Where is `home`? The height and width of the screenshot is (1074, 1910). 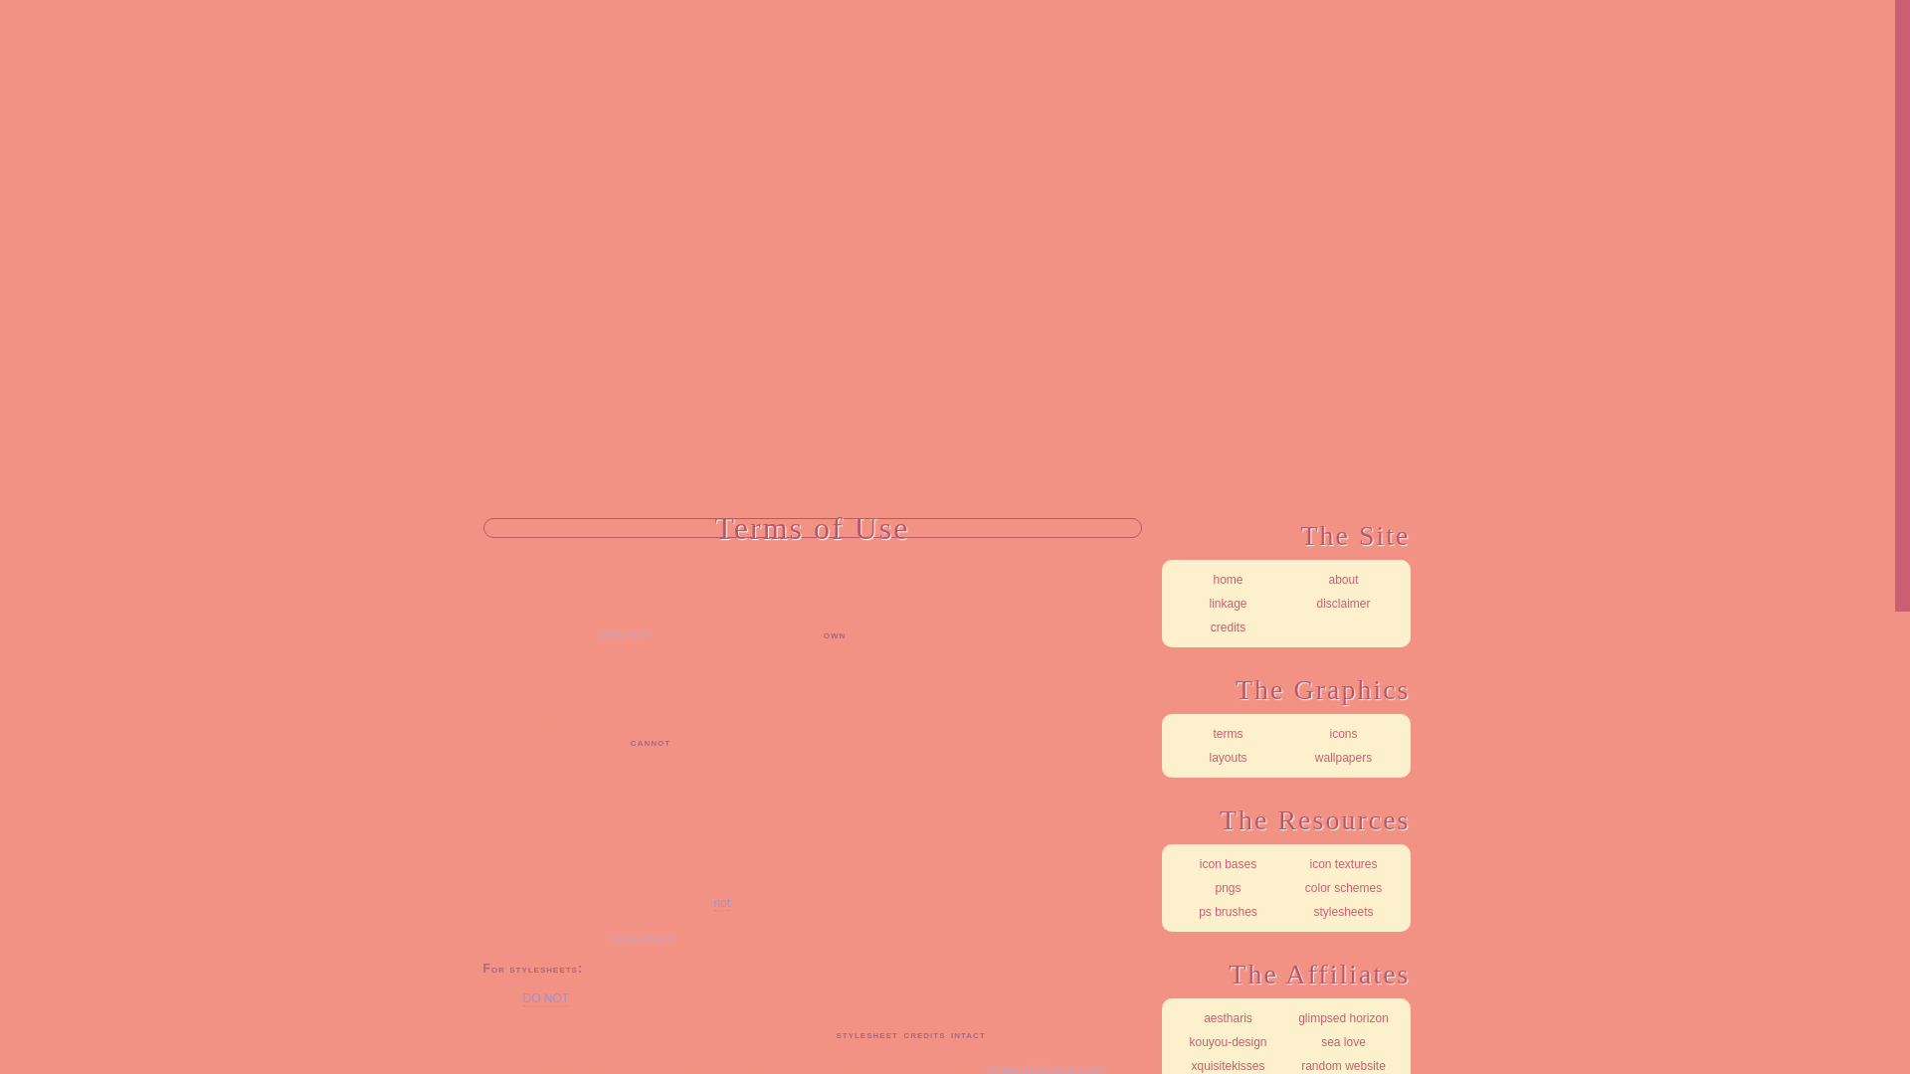 home is located at coordinates (1228, 580).